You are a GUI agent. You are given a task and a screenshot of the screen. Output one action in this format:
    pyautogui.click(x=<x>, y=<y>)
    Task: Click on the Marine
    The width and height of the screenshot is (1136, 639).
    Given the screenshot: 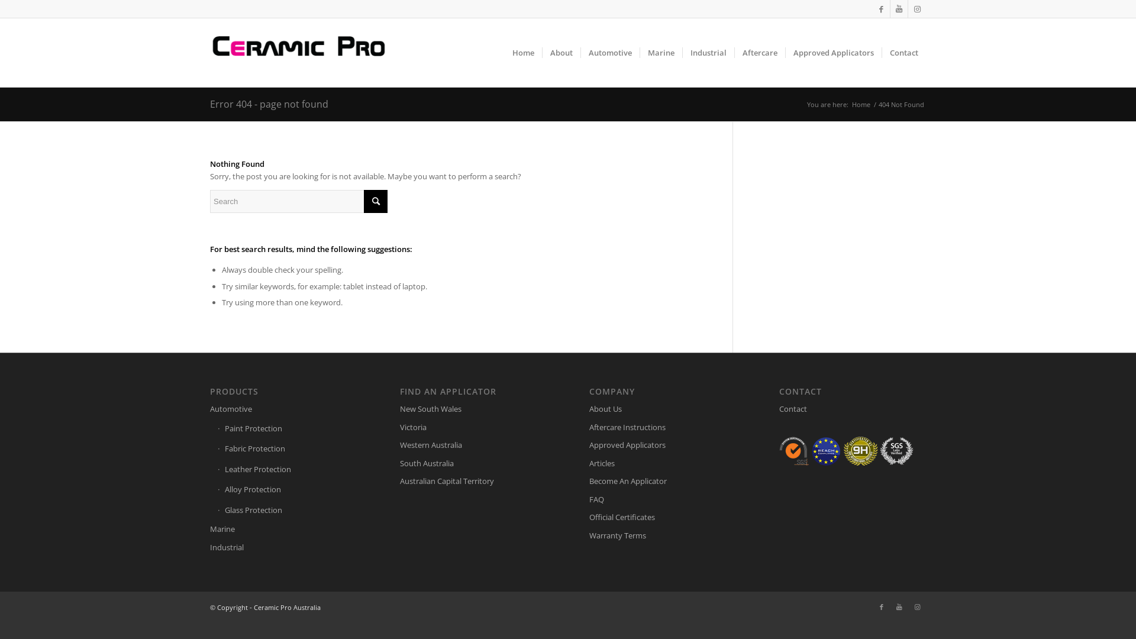 What is the action you would take?
    pyautogui.click(x=283, y=530)
    